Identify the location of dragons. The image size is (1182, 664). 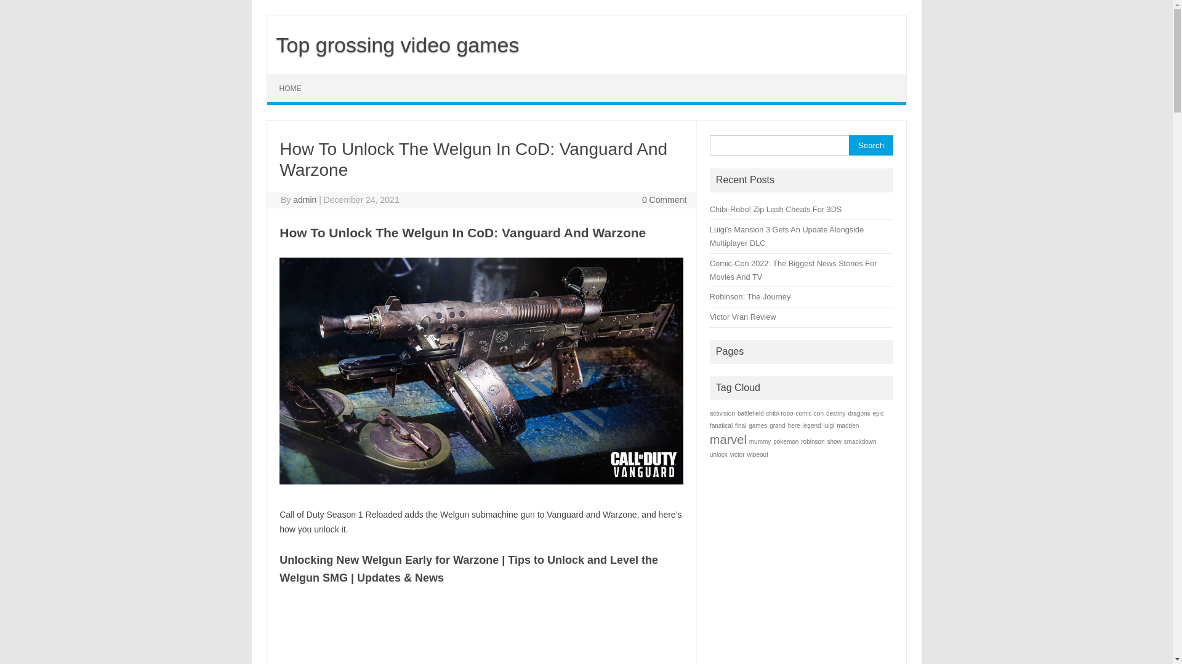
(859, 413).